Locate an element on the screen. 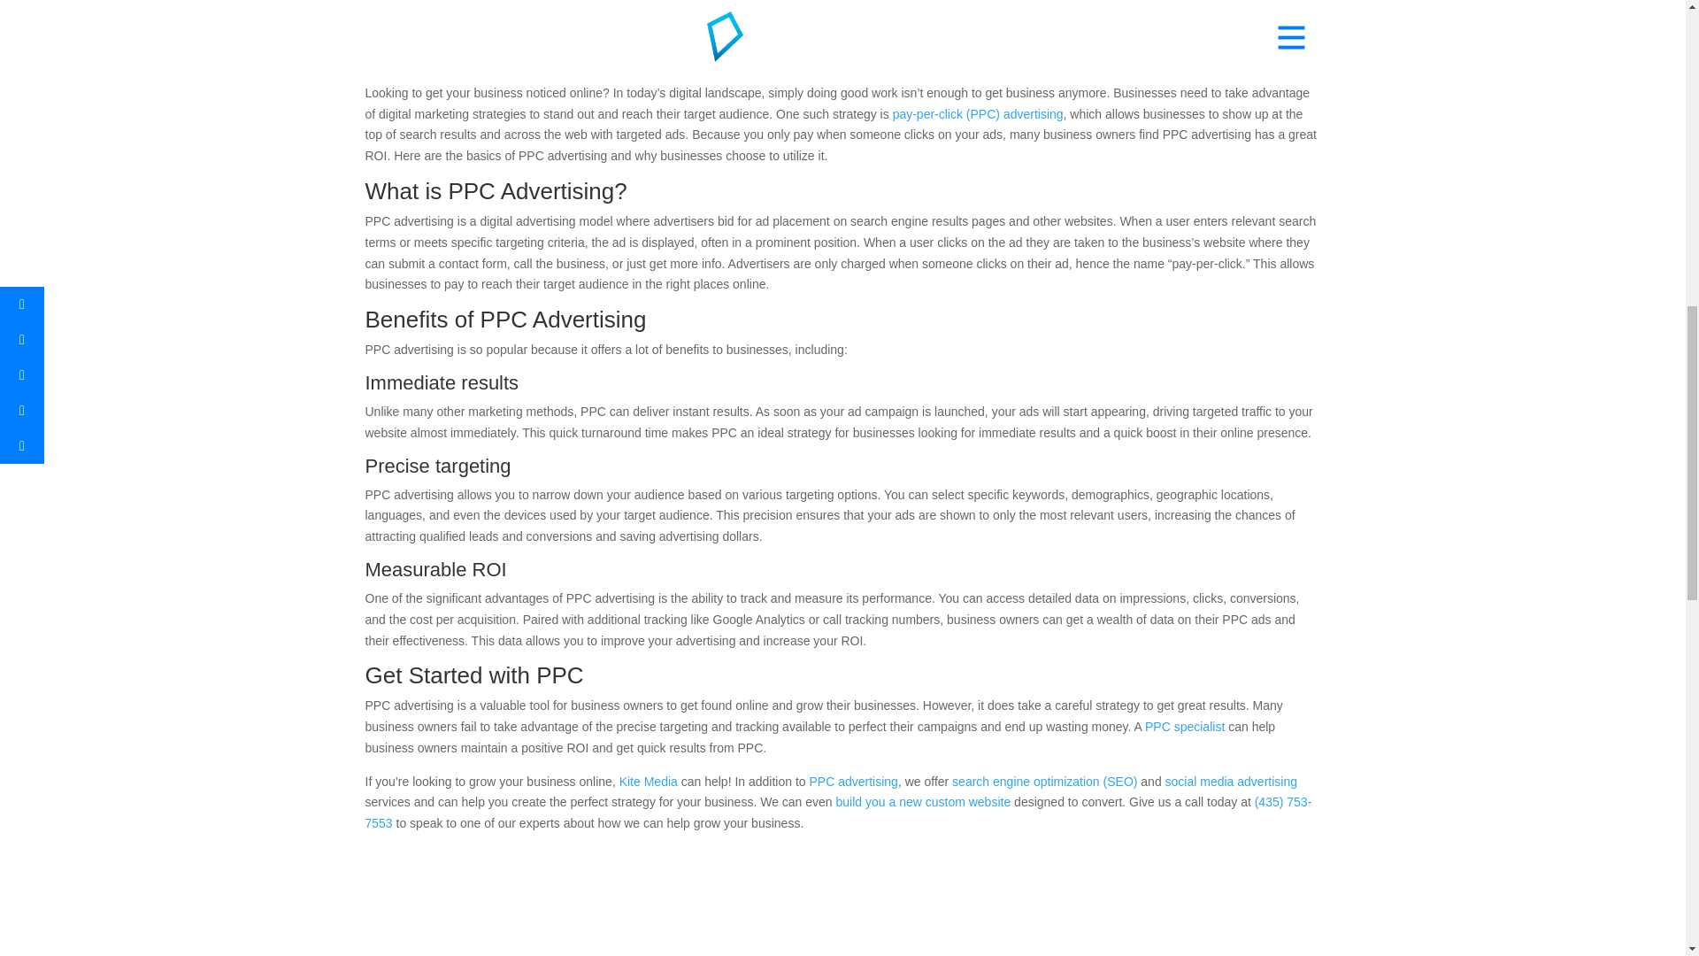  social media advertising is located at coordinates (1232, 781).